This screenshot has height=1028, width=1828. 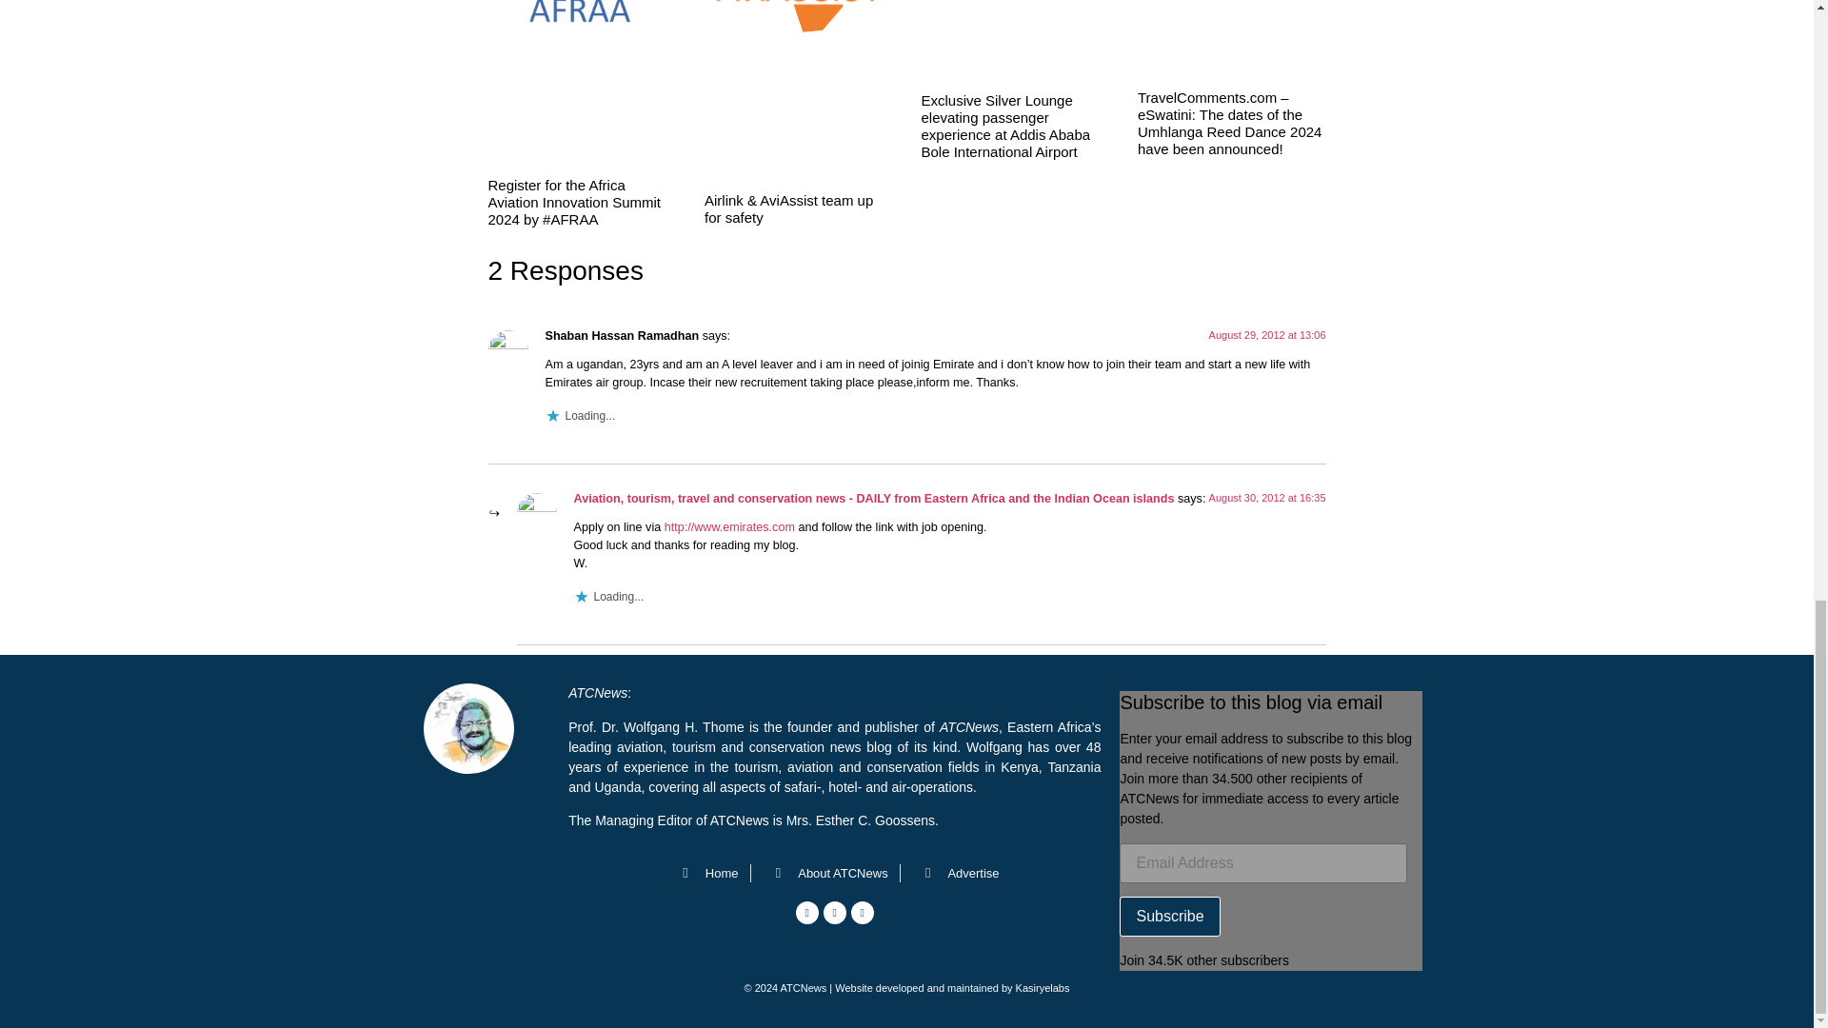 I want to click on Advertise, so click(x=956, y=874).